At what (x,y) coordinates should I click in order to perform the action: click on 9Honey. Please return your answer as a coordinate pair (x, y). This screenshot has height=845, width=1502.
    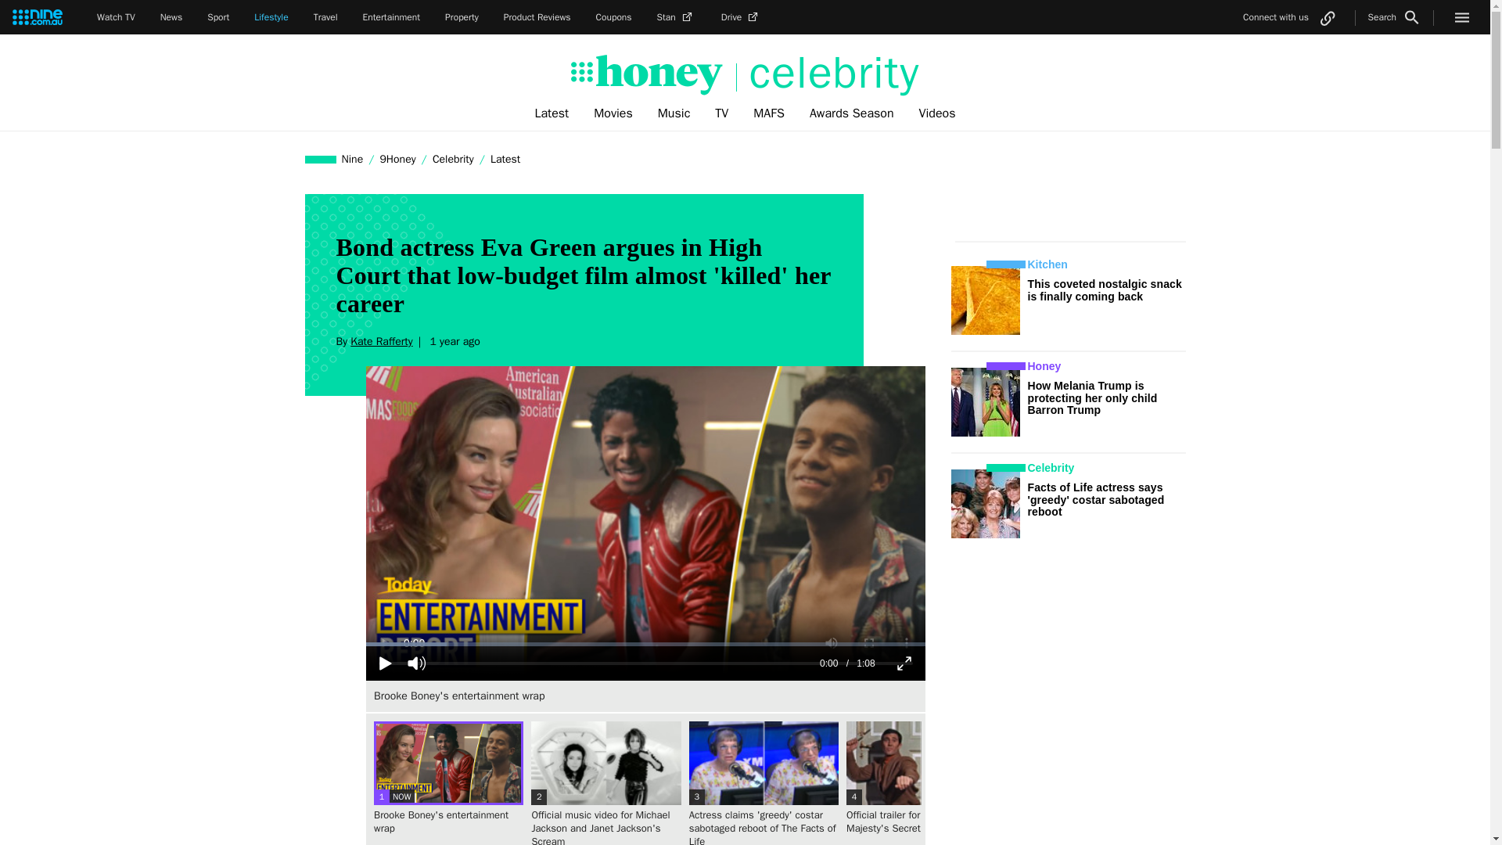
    Looking at the image, I should click on (397, 159).